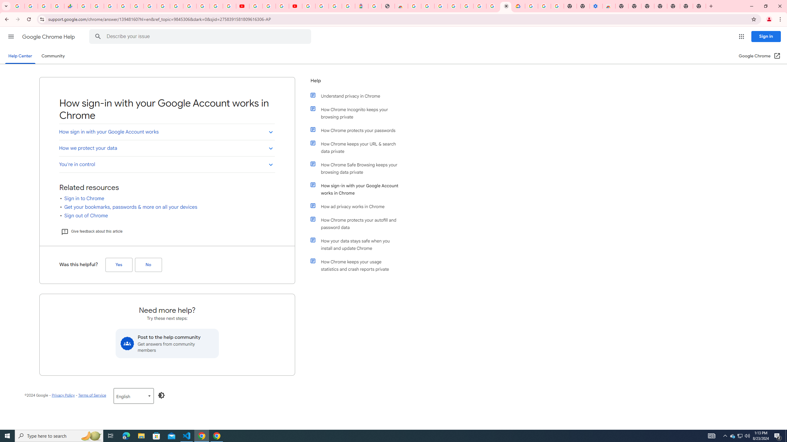  What do you see at coordinates (119, 265) in the screenshot?
I see `Yes (Was this helpful?)` at bounding box center [119, 265].